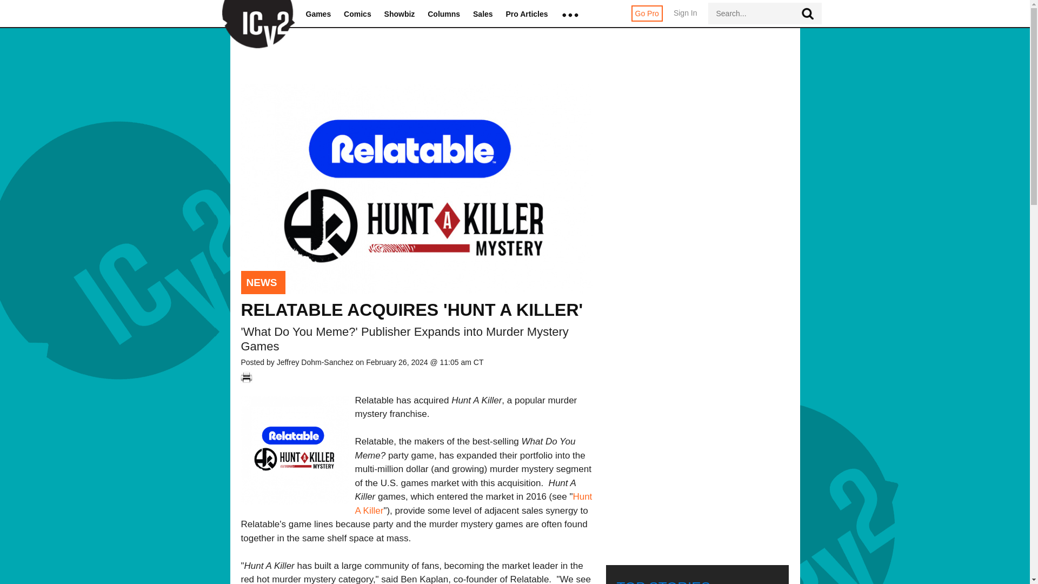  I want to click on Sales, so click(483, 15).